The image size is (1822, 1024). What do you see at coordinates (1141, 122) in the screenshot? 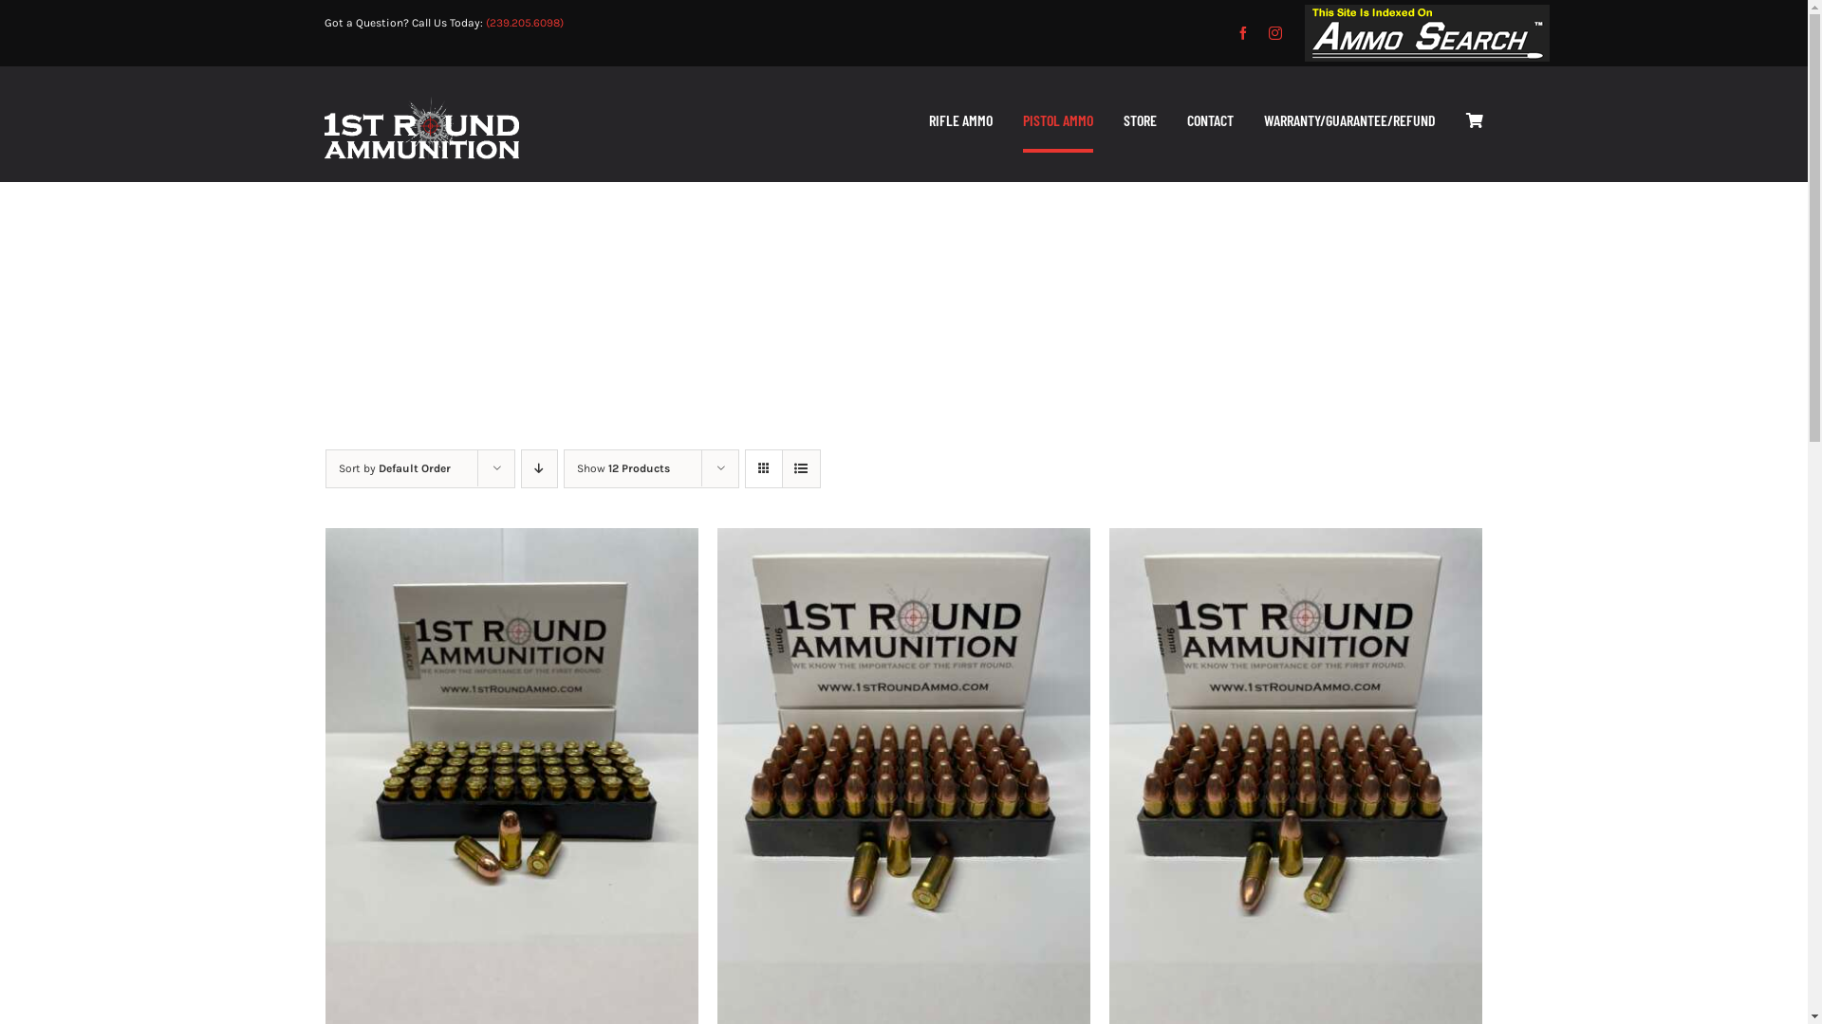
I see `STORE` at bounding box center [1141, 122].